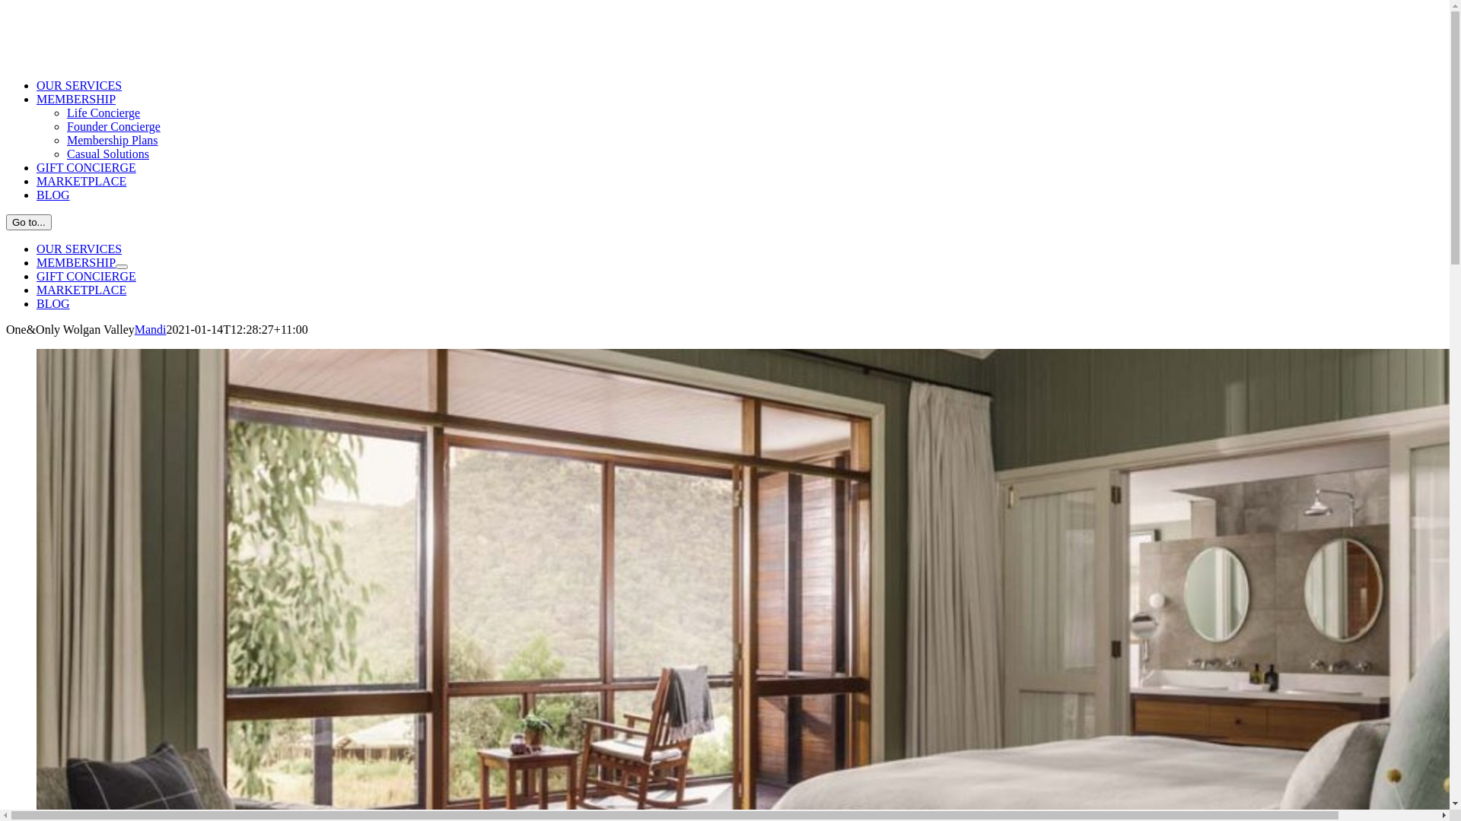 This screenshot has height=821, width=1461. I want to click on Go to..., so click(29, 222).